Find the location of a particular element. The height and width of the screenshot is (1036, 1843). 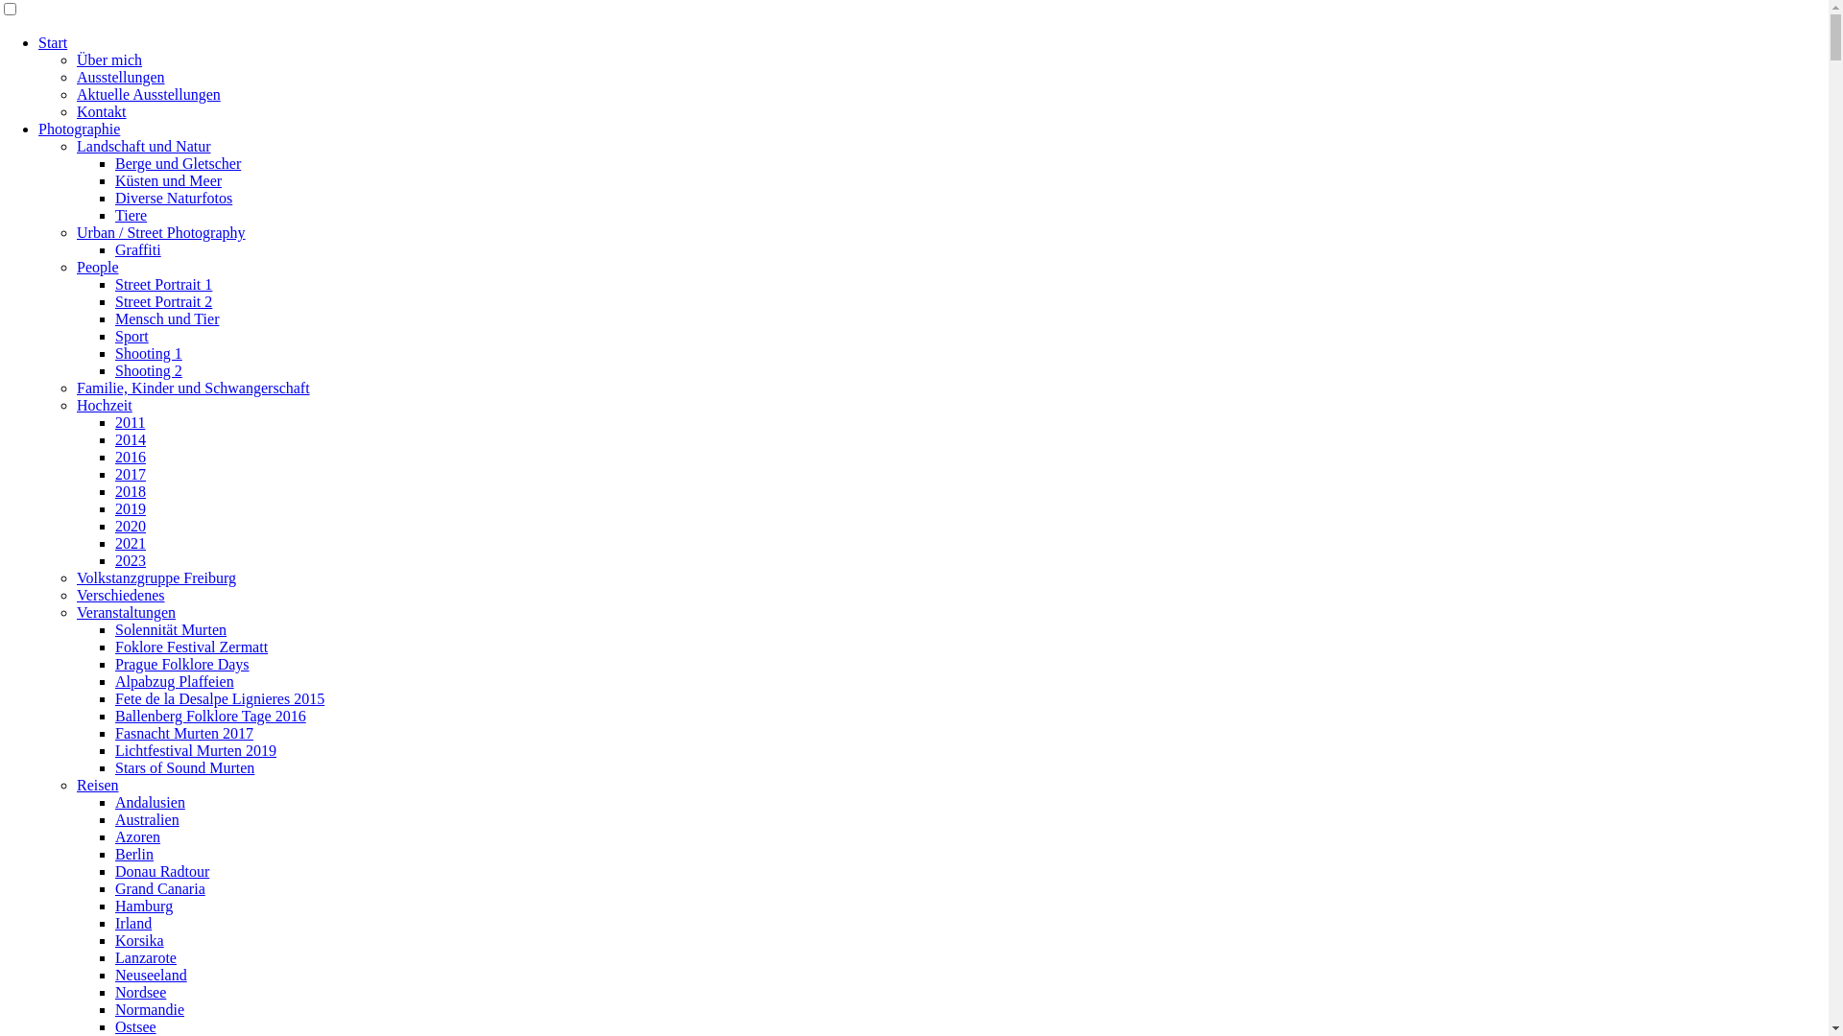

Volkstanzgruppe Freiburg is located at coordinates (156, 577).